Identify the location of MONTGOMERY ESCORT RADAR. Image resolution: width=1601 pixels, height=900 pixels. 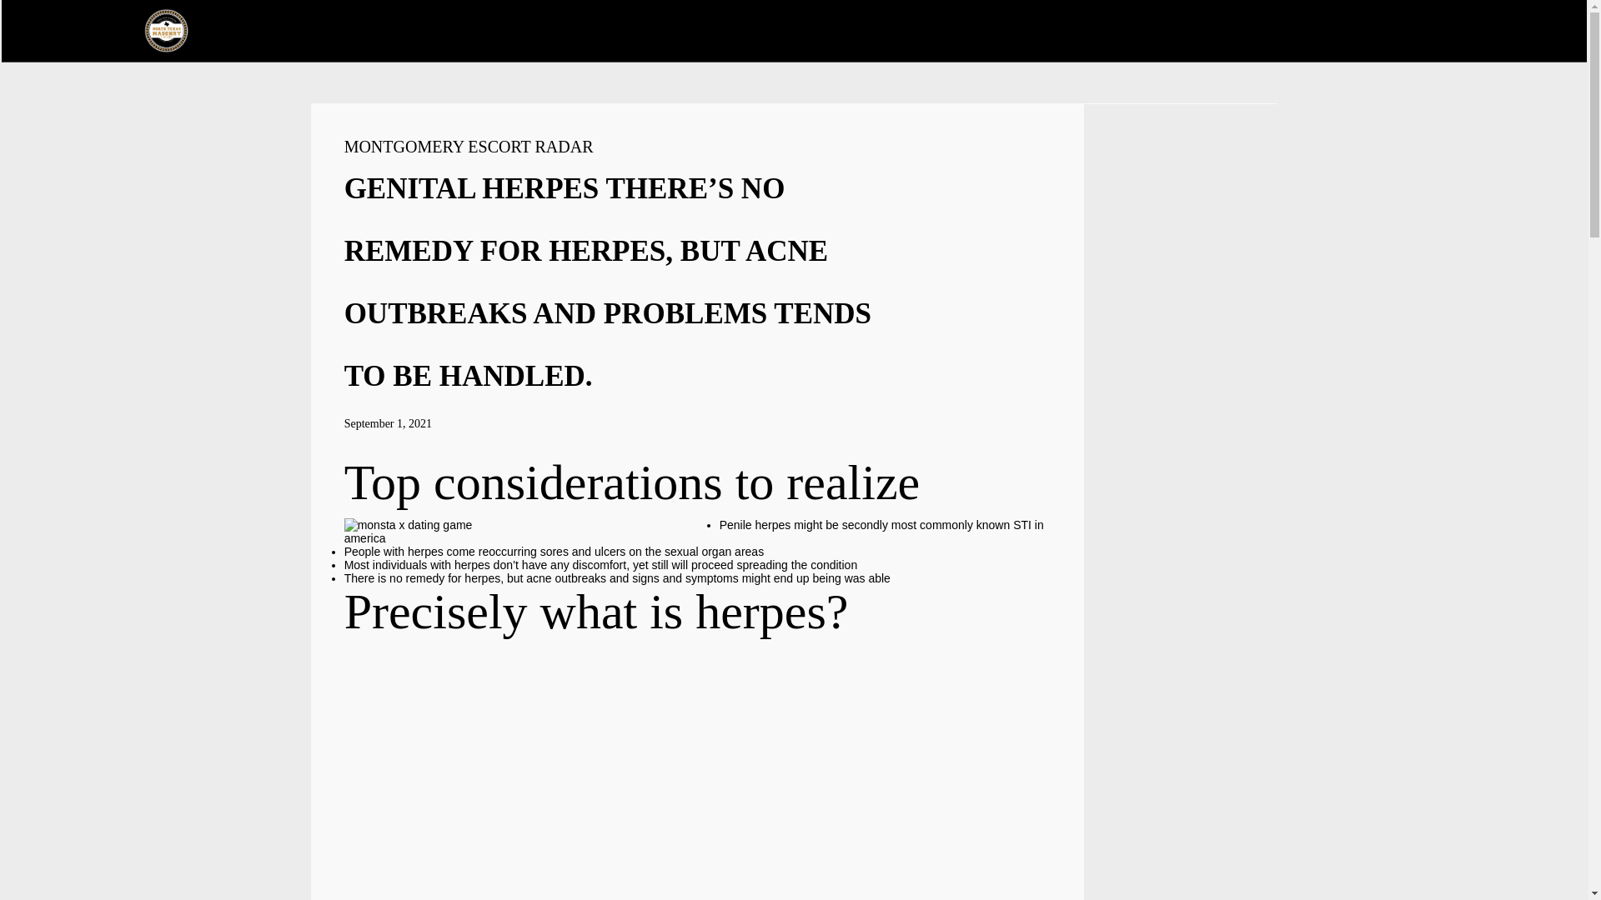
(469, 147).